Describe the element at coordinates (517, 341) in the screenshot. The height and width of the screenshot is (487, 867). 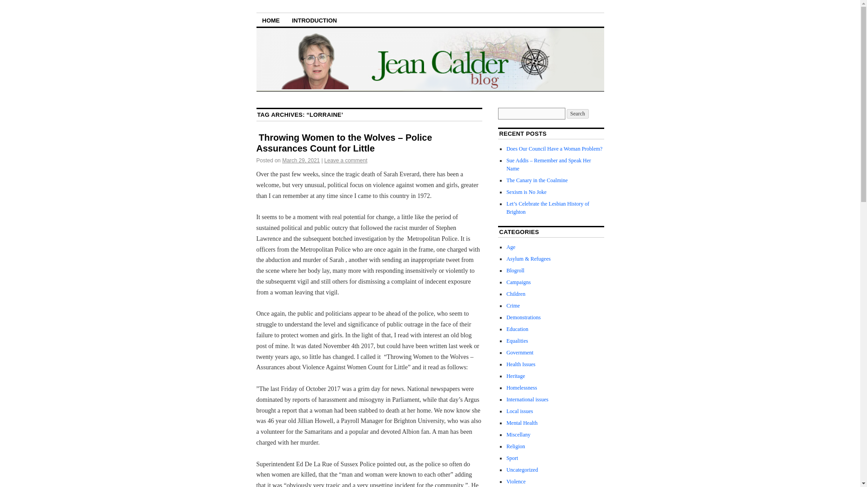
I see `Equalities` at that location.